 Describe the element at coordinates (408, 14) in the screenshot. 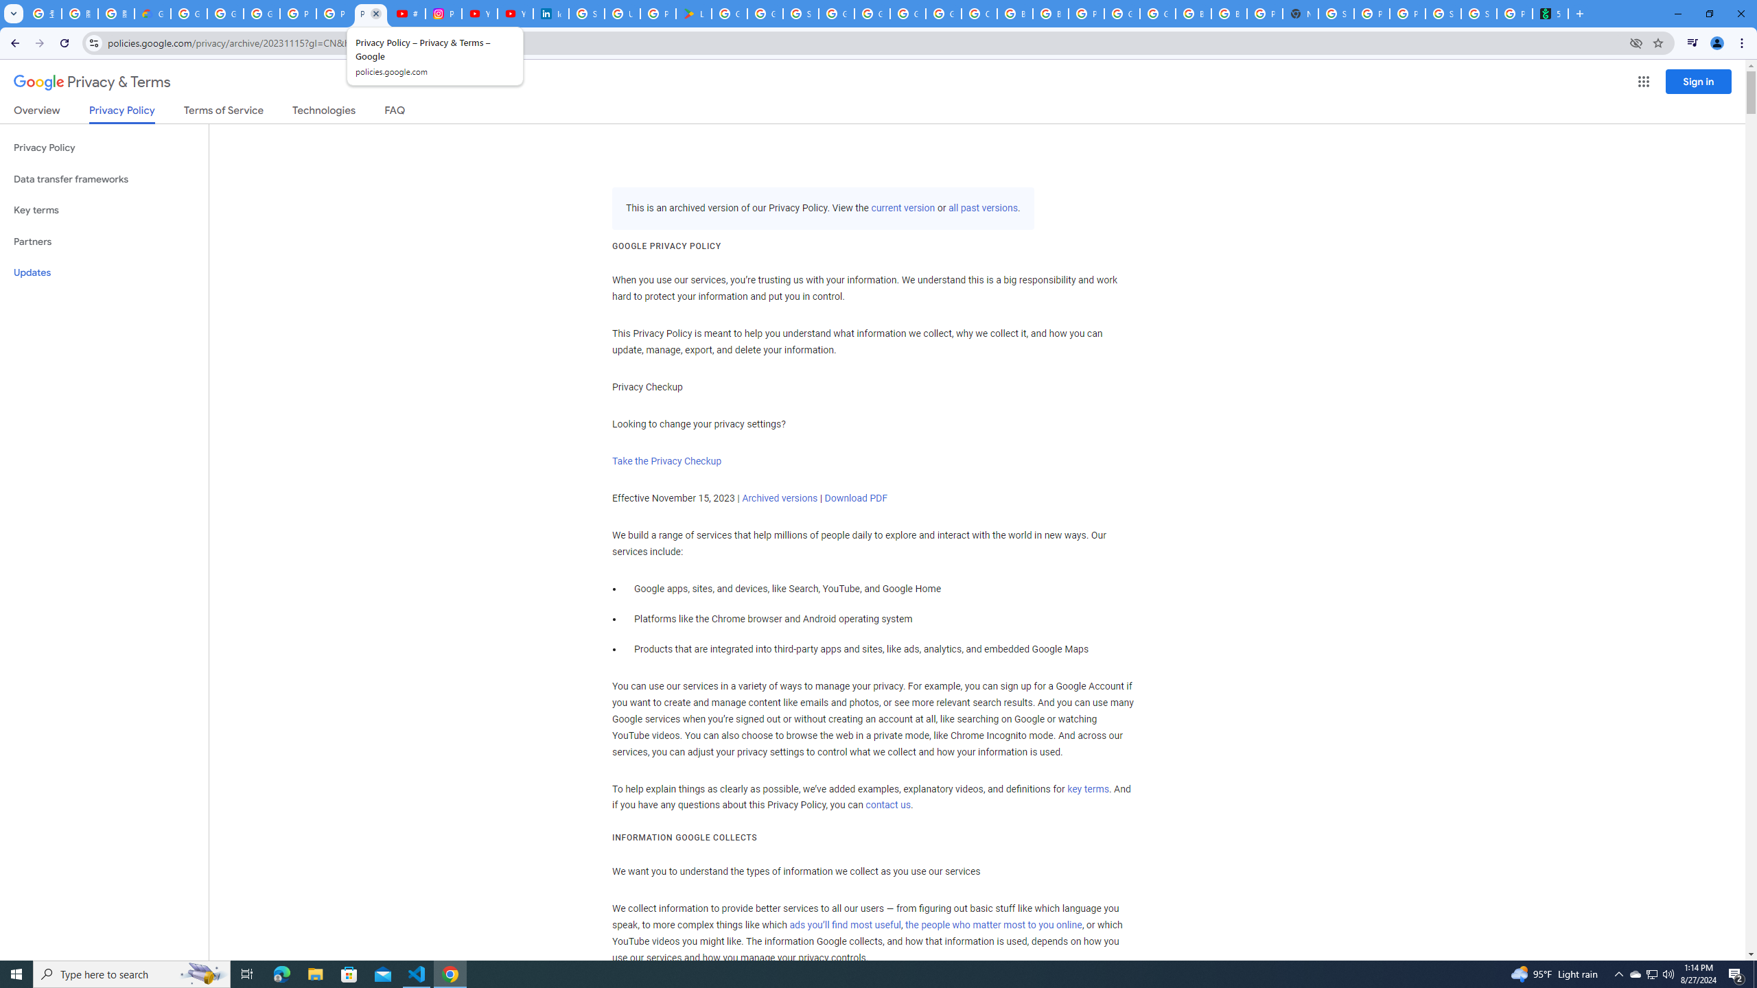

I see `#nbabasketballhighlights - YouTube` at that location.